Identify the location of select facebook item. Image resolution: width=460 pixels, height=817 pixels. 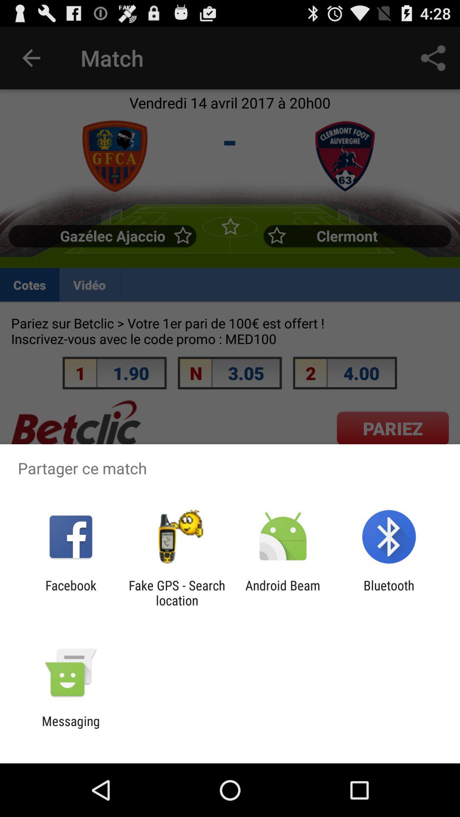
(71, 593).